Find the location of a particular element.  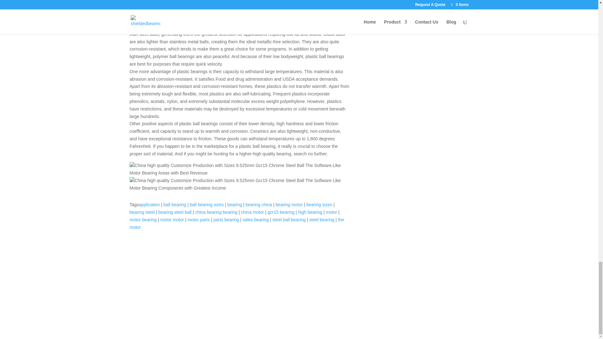

steel bearing is located at coordinates (322, 220).